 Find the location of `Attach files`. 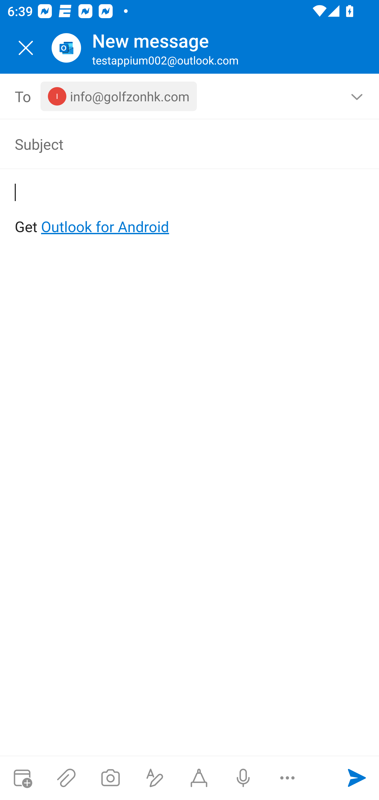

Attach files is located at coordinates (66, 778).